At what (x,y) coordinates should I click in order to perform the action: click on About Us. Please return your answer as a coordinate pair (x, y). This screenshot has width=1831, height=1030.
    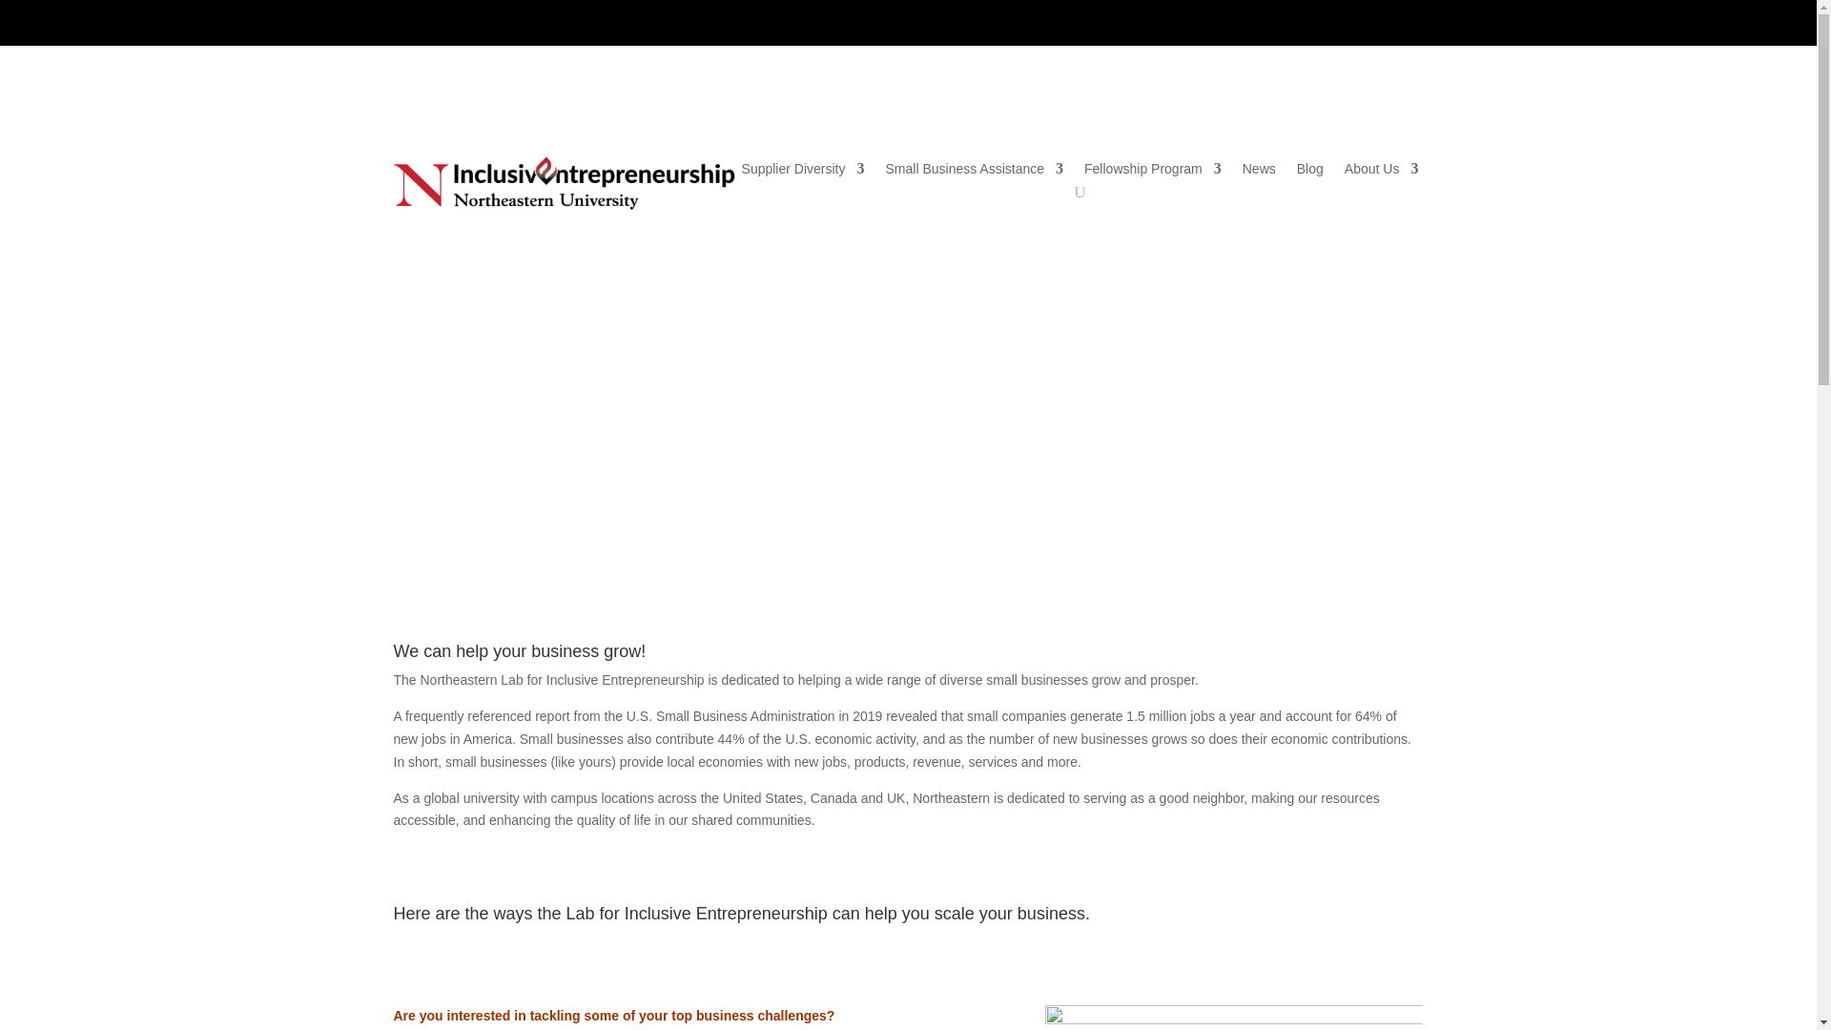
    Looking at the image, I should click on (1381, 172).